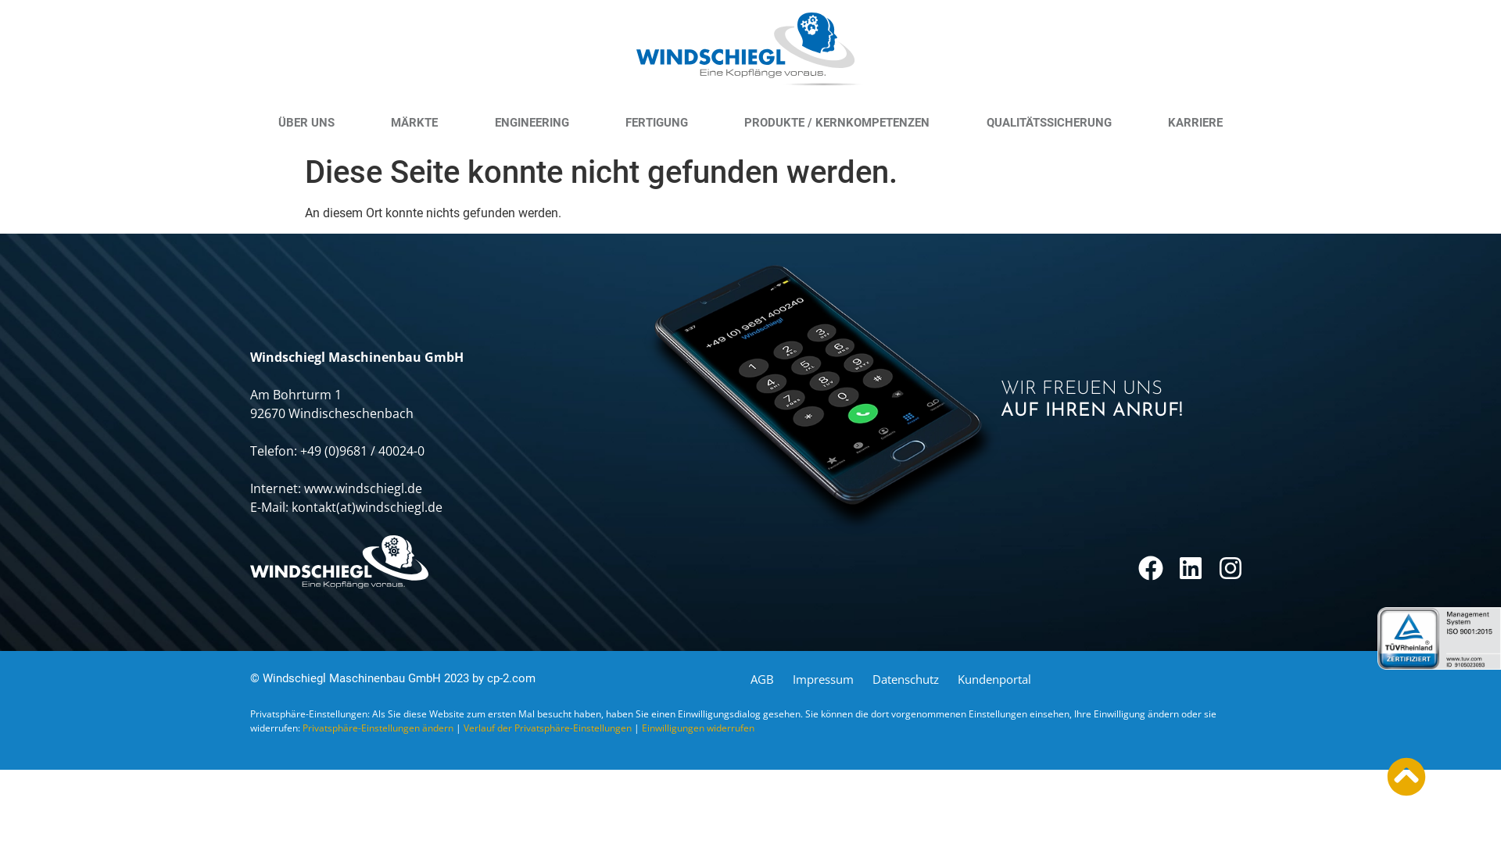 Image resolution: width=1501 pixels, height=844 pixels. I want to click on ENGINEERING, so click(532, 123).